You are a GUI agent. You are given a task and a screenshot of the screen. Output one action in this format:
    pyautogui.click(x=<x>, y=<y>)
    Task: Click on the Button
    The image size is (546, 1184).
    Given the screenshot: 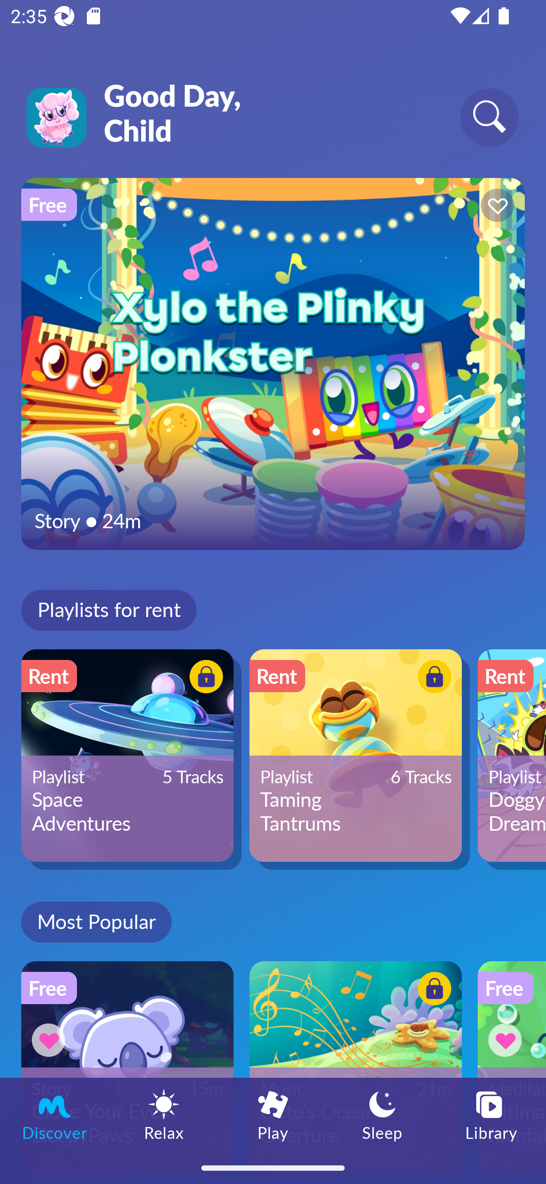 What is the action you would take?
    pyautogui.click(x=432, y=678)
    